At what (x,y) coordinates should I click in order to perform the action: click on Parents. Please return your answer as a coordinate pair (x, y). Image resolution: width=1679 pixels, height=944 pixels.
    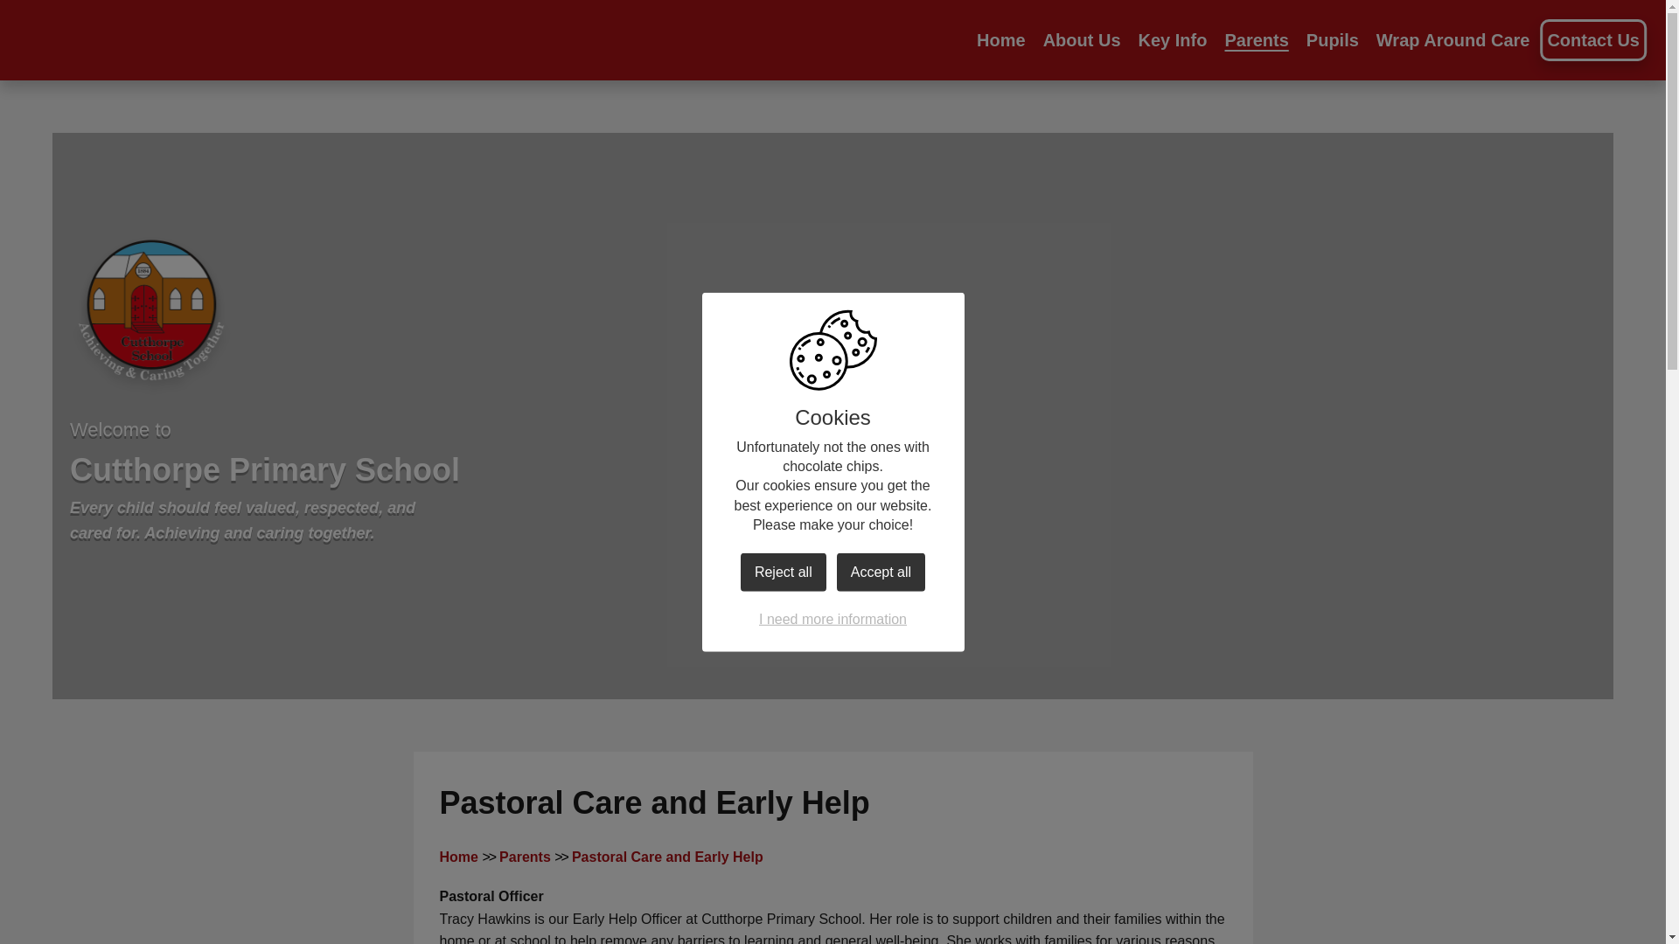
    Looking at the image, I should click on (1256, 40).